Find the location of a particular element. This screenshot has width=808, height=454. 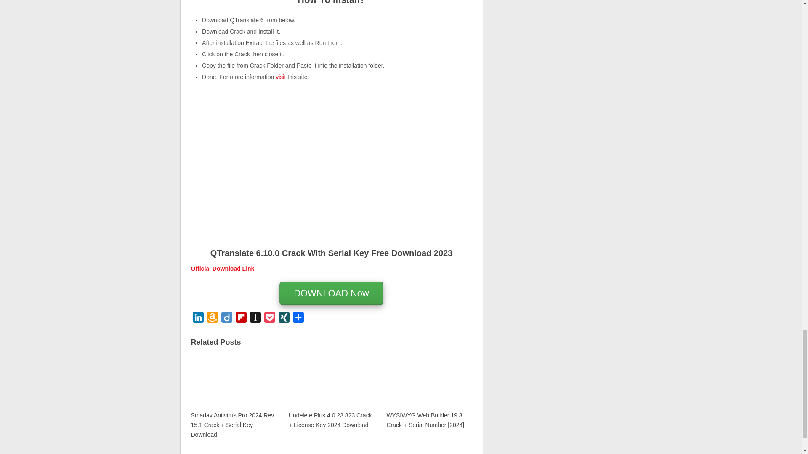

visit is located at coordinates (280, 77).